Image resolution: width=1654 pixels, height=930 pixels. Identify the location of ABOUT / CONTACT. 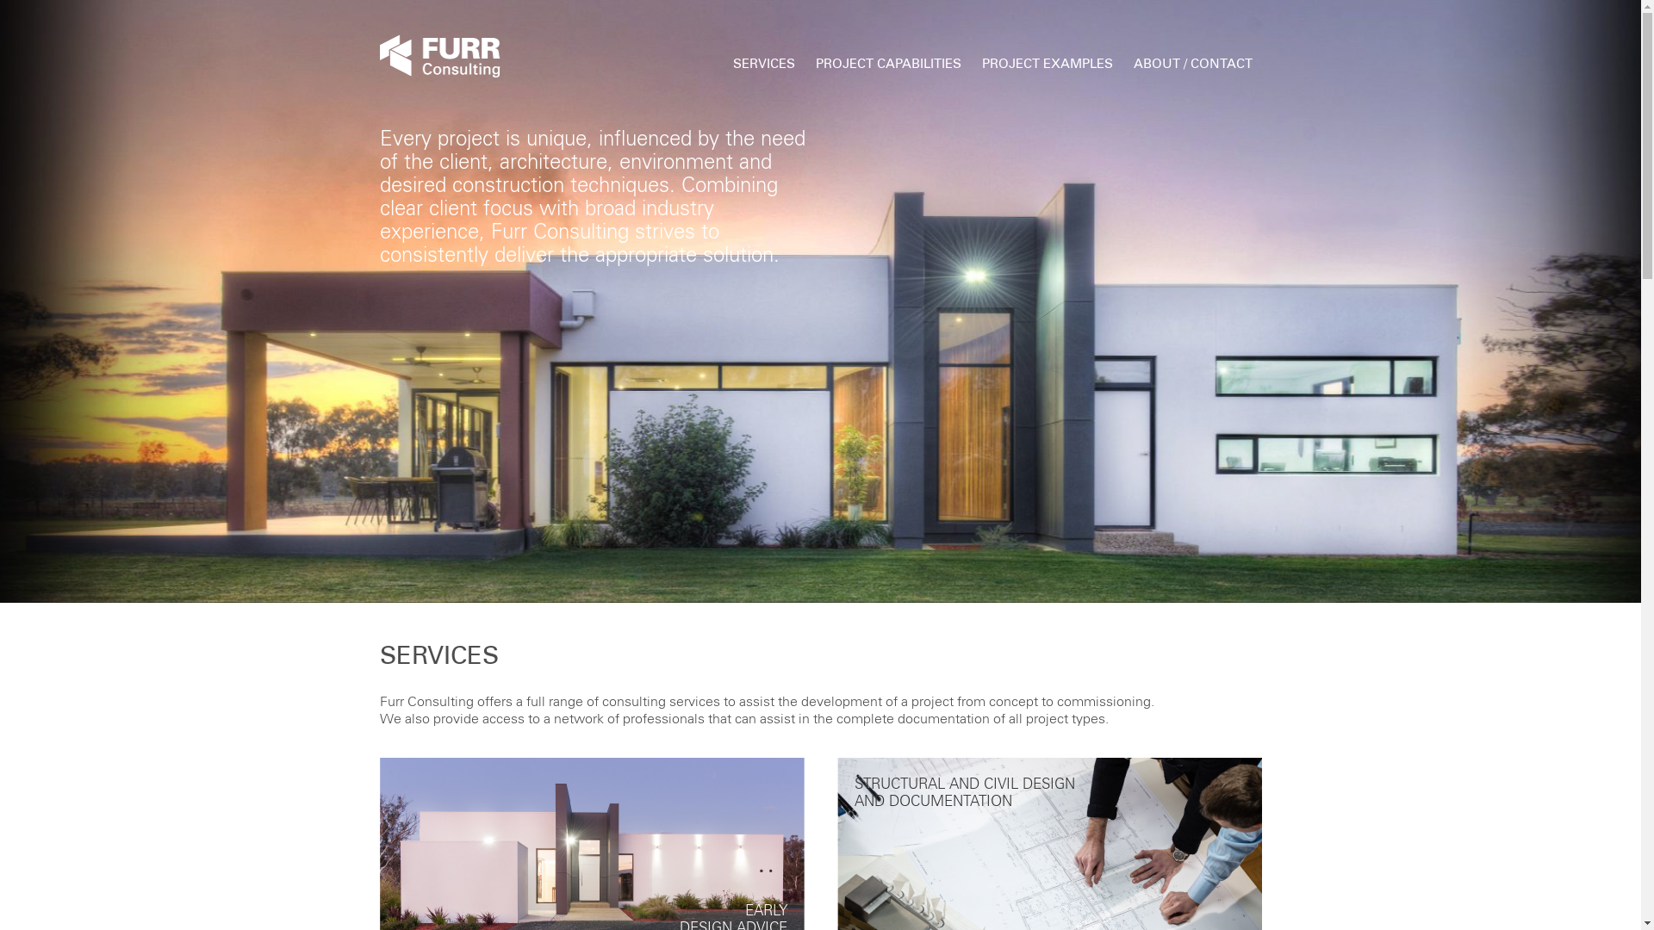
(1193, 64).